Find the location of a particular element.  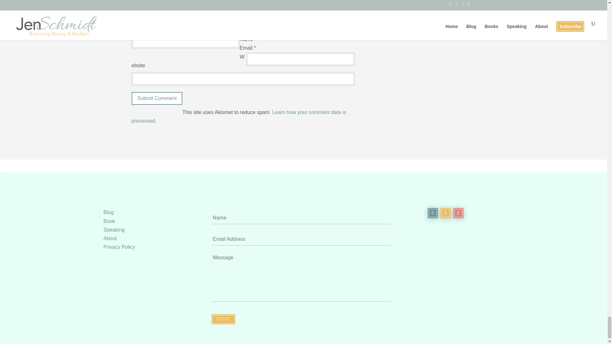

Submit Comment is located at coordinates (157, 99).